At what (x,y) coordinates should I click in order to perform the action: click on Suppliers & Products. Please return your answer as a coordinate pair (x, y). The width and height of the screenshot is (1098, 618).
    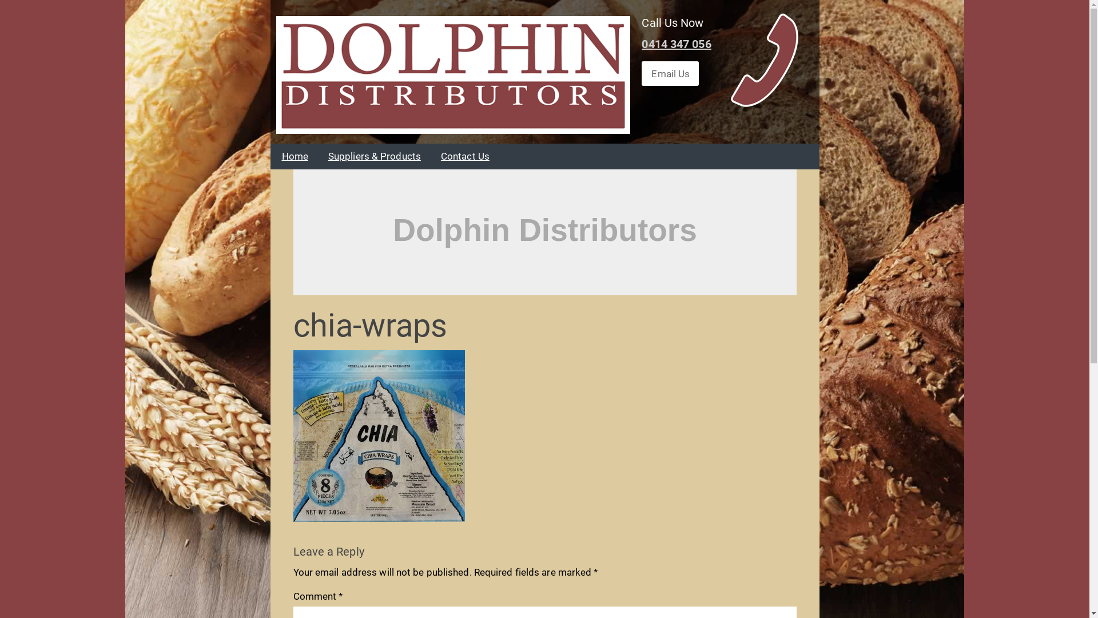
    Looking at the image, I should click on (375, 157).